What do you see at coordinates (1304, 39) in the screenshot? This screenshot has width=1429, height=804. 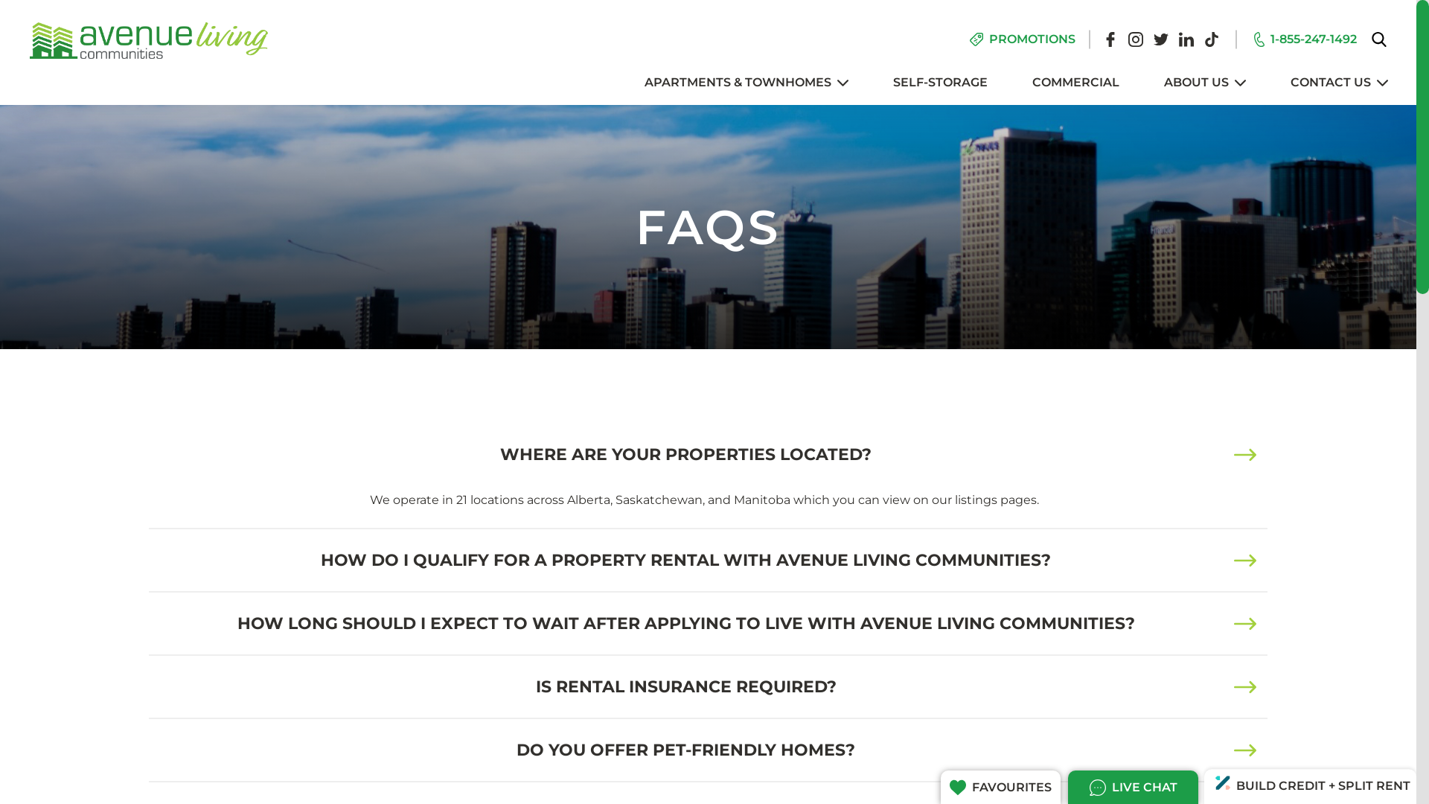 I see `1-855-247-1492` at bounding box center [1304, 39].